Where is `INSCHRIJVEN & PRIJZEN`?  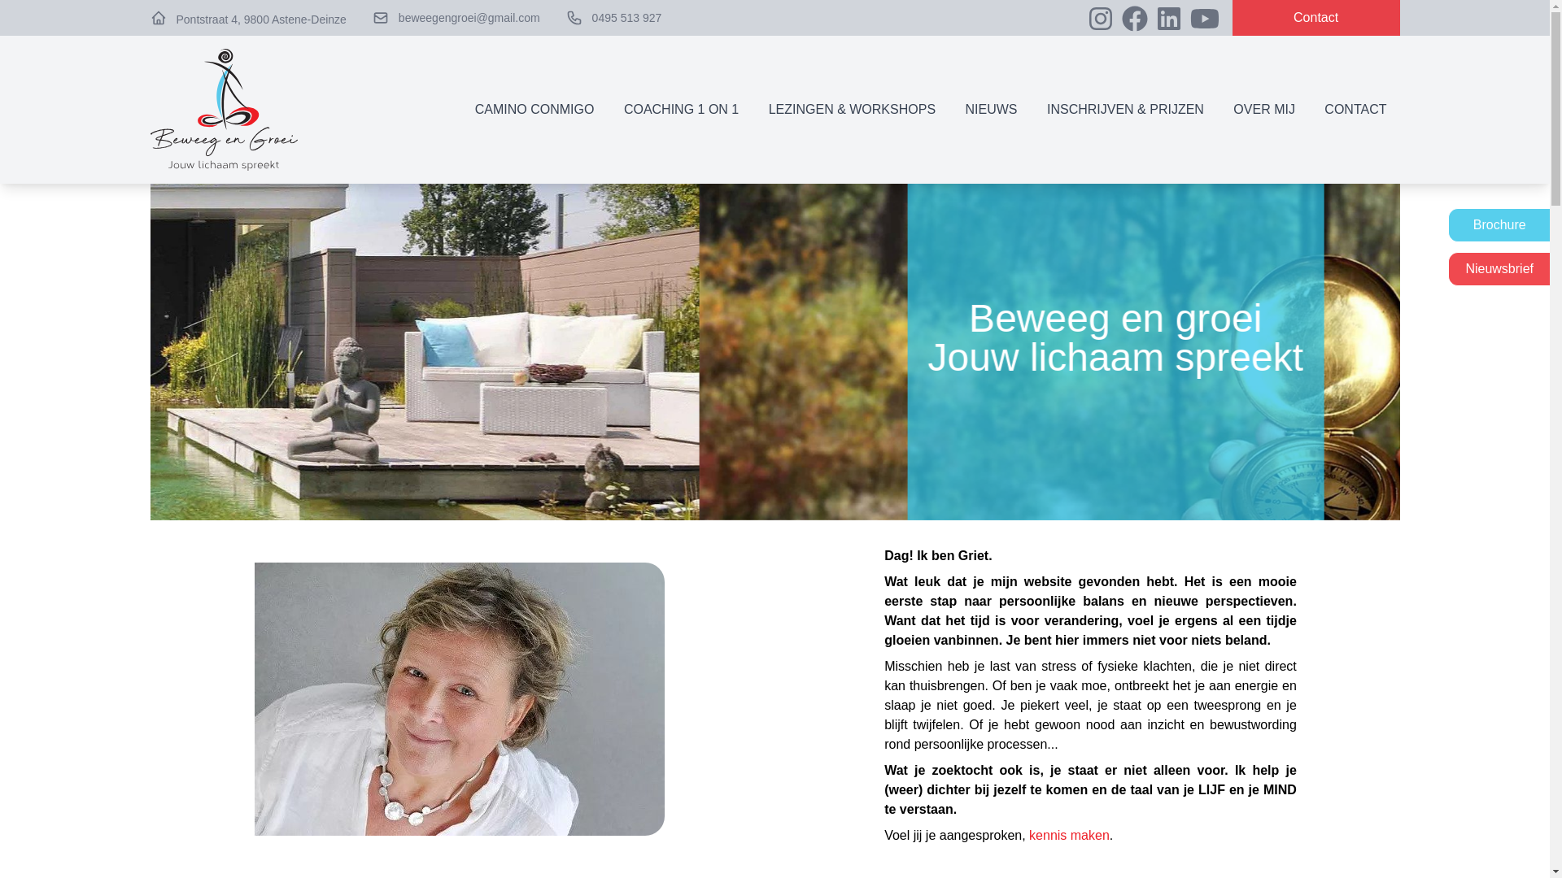 INSCHRIJVEN & PRIJZEN is located at coordinates (1126, 109).